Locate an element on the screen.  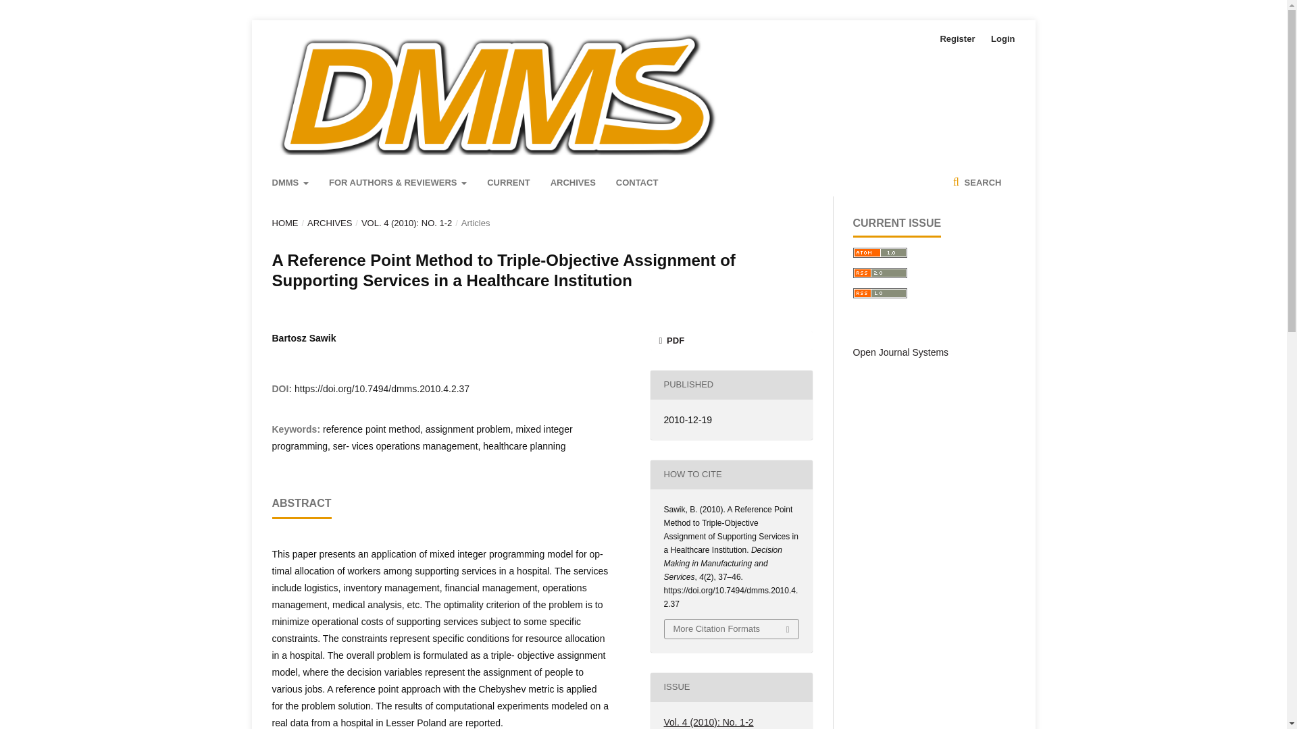
SEARCH is located at coordinates (977, 182).